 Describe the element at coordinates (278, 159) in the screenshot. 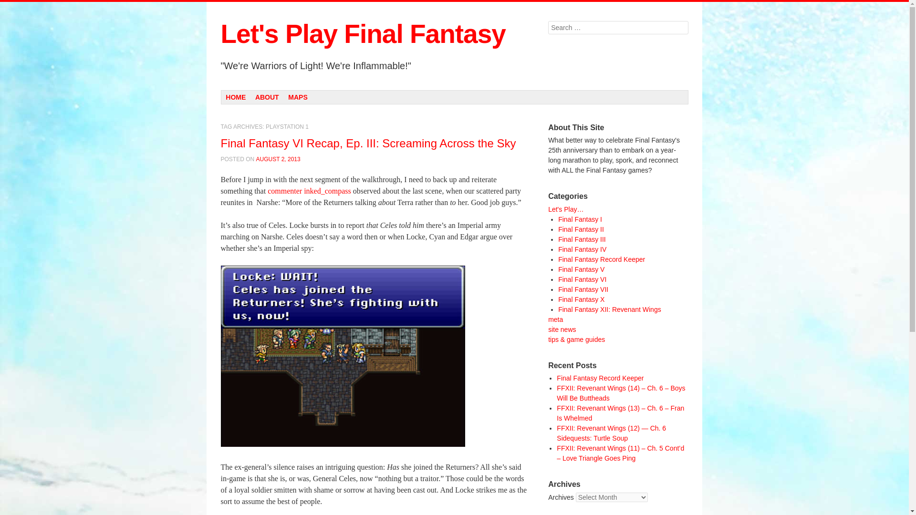

I see `6:49 pm` at that location.